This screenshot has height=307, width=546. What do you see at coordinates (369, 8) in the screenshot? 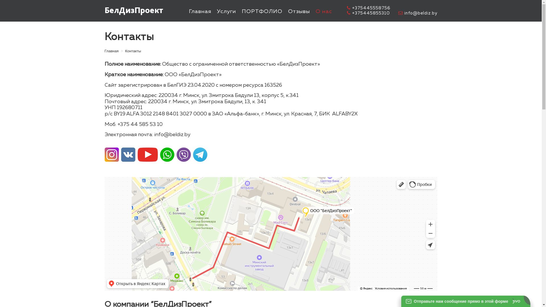
I see `+375445558756` at bounding box center [369, 8].